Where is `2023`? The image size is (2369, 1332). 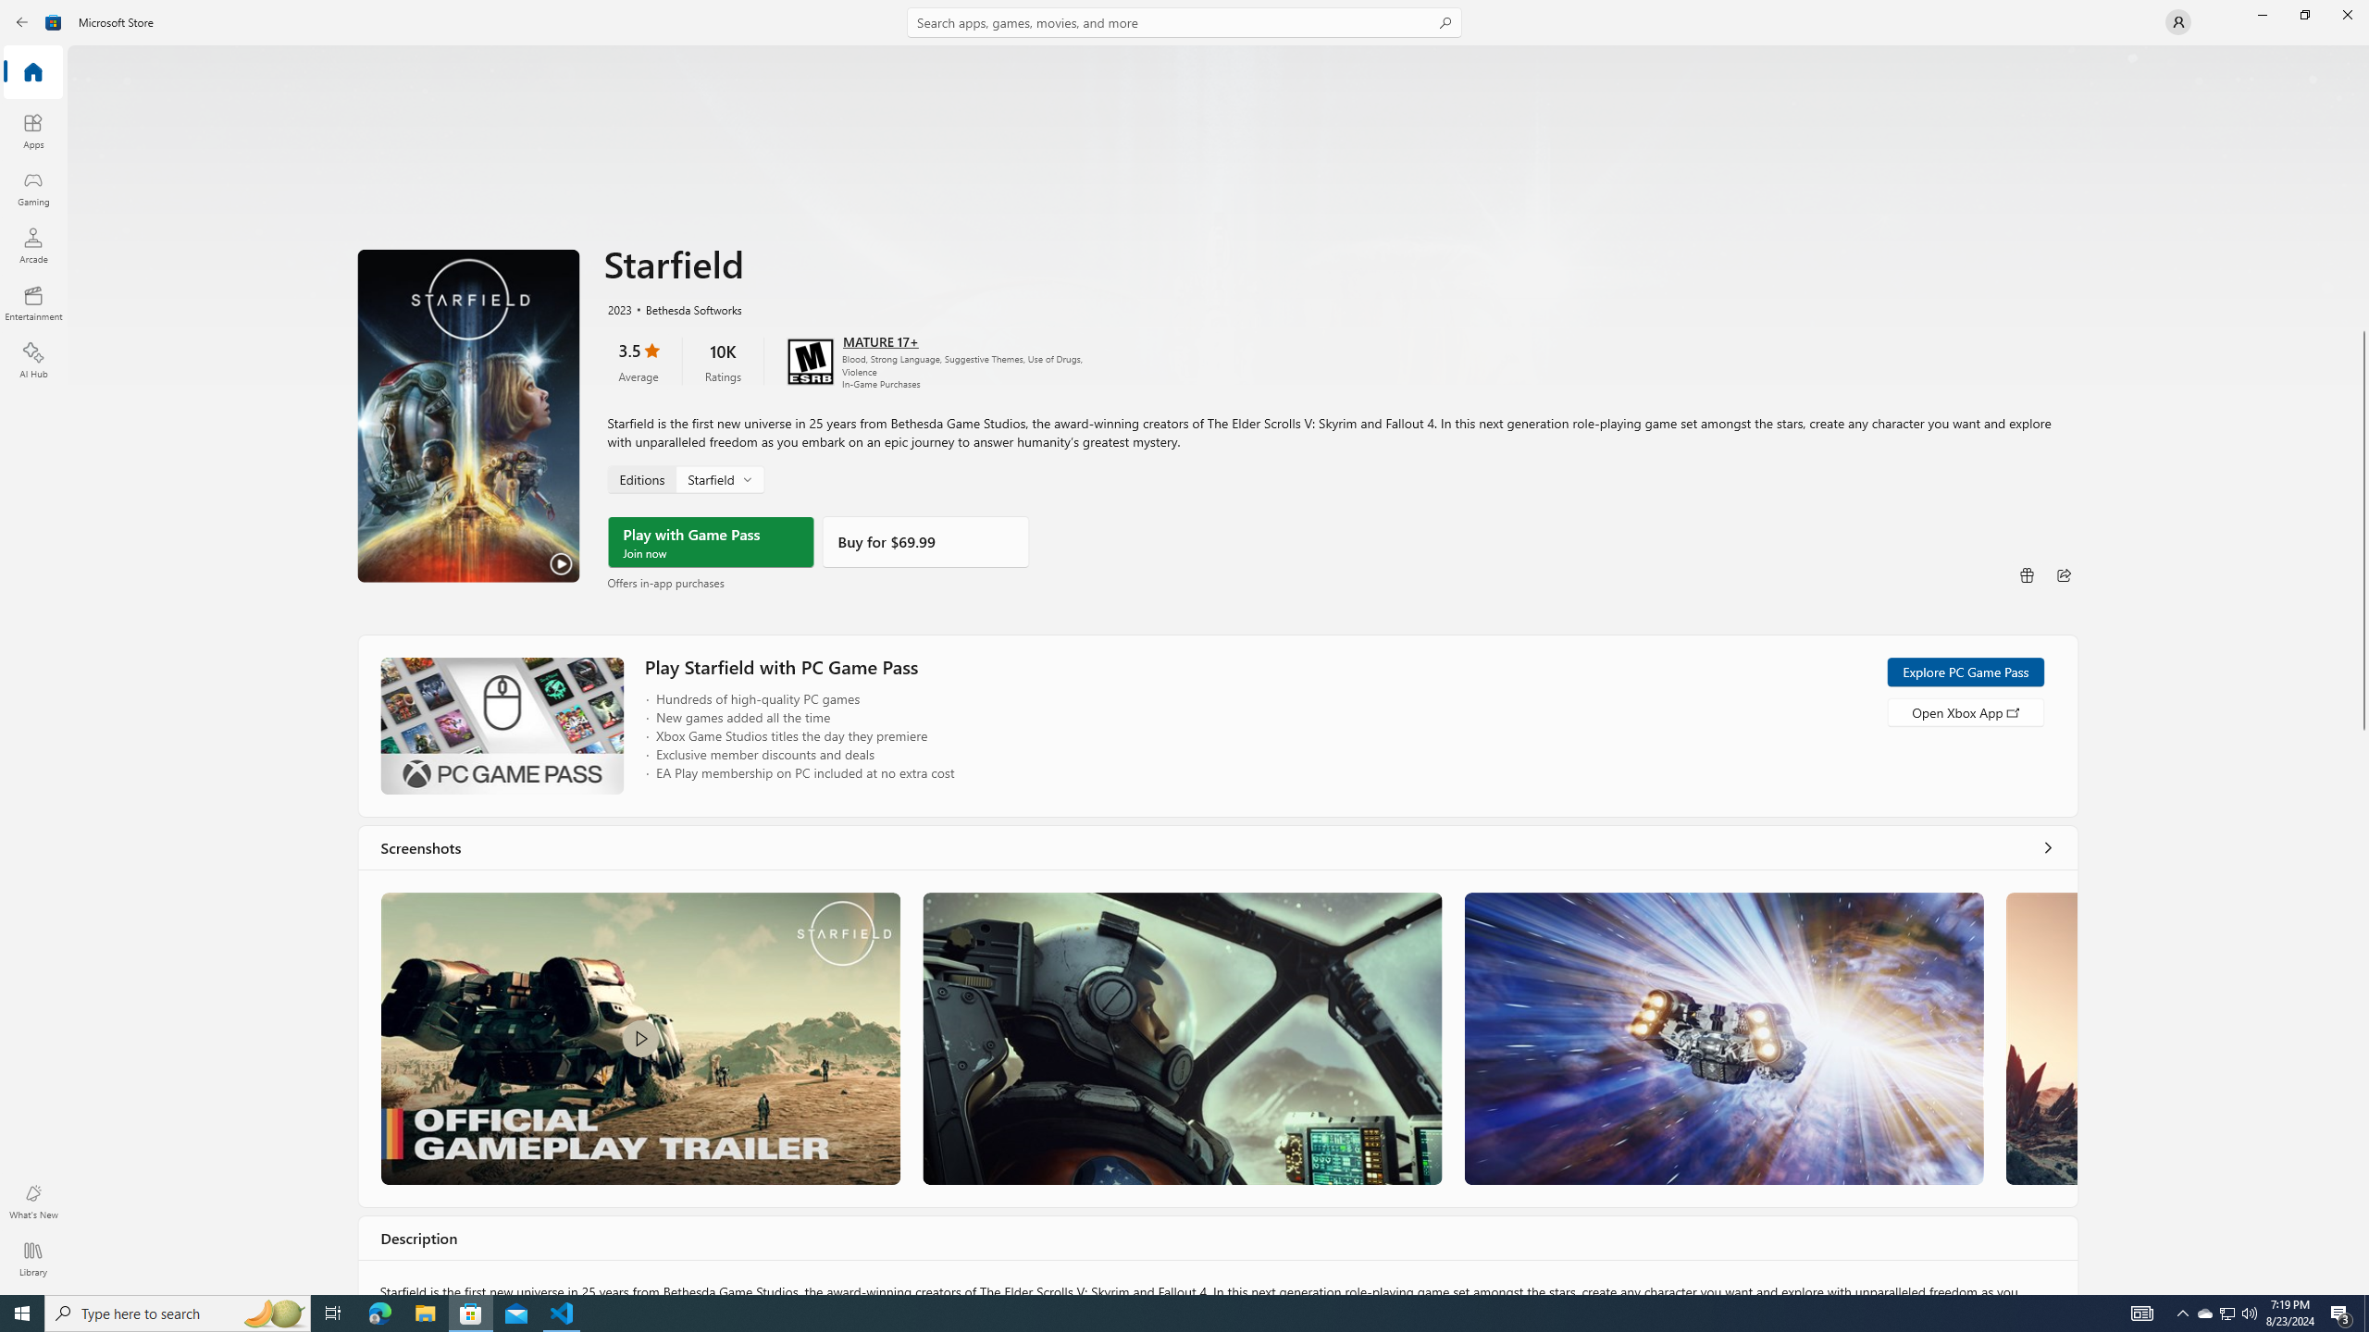
2023 is located at coordinates (618, 308).